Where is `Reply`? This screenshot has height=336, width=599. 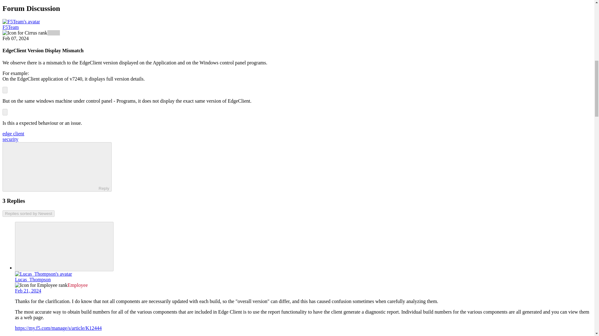
Reply is located at coordinates (52, 166).